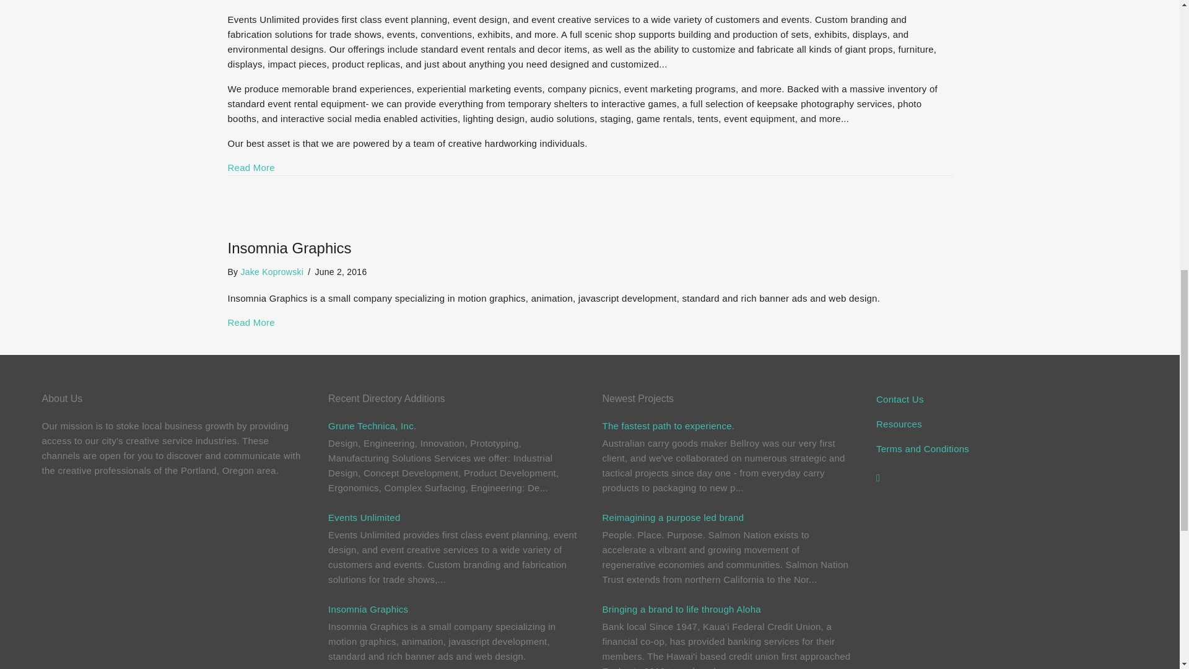 This screenshot has height=669, width=1189. I want to click on Read More, so click(251, 167).